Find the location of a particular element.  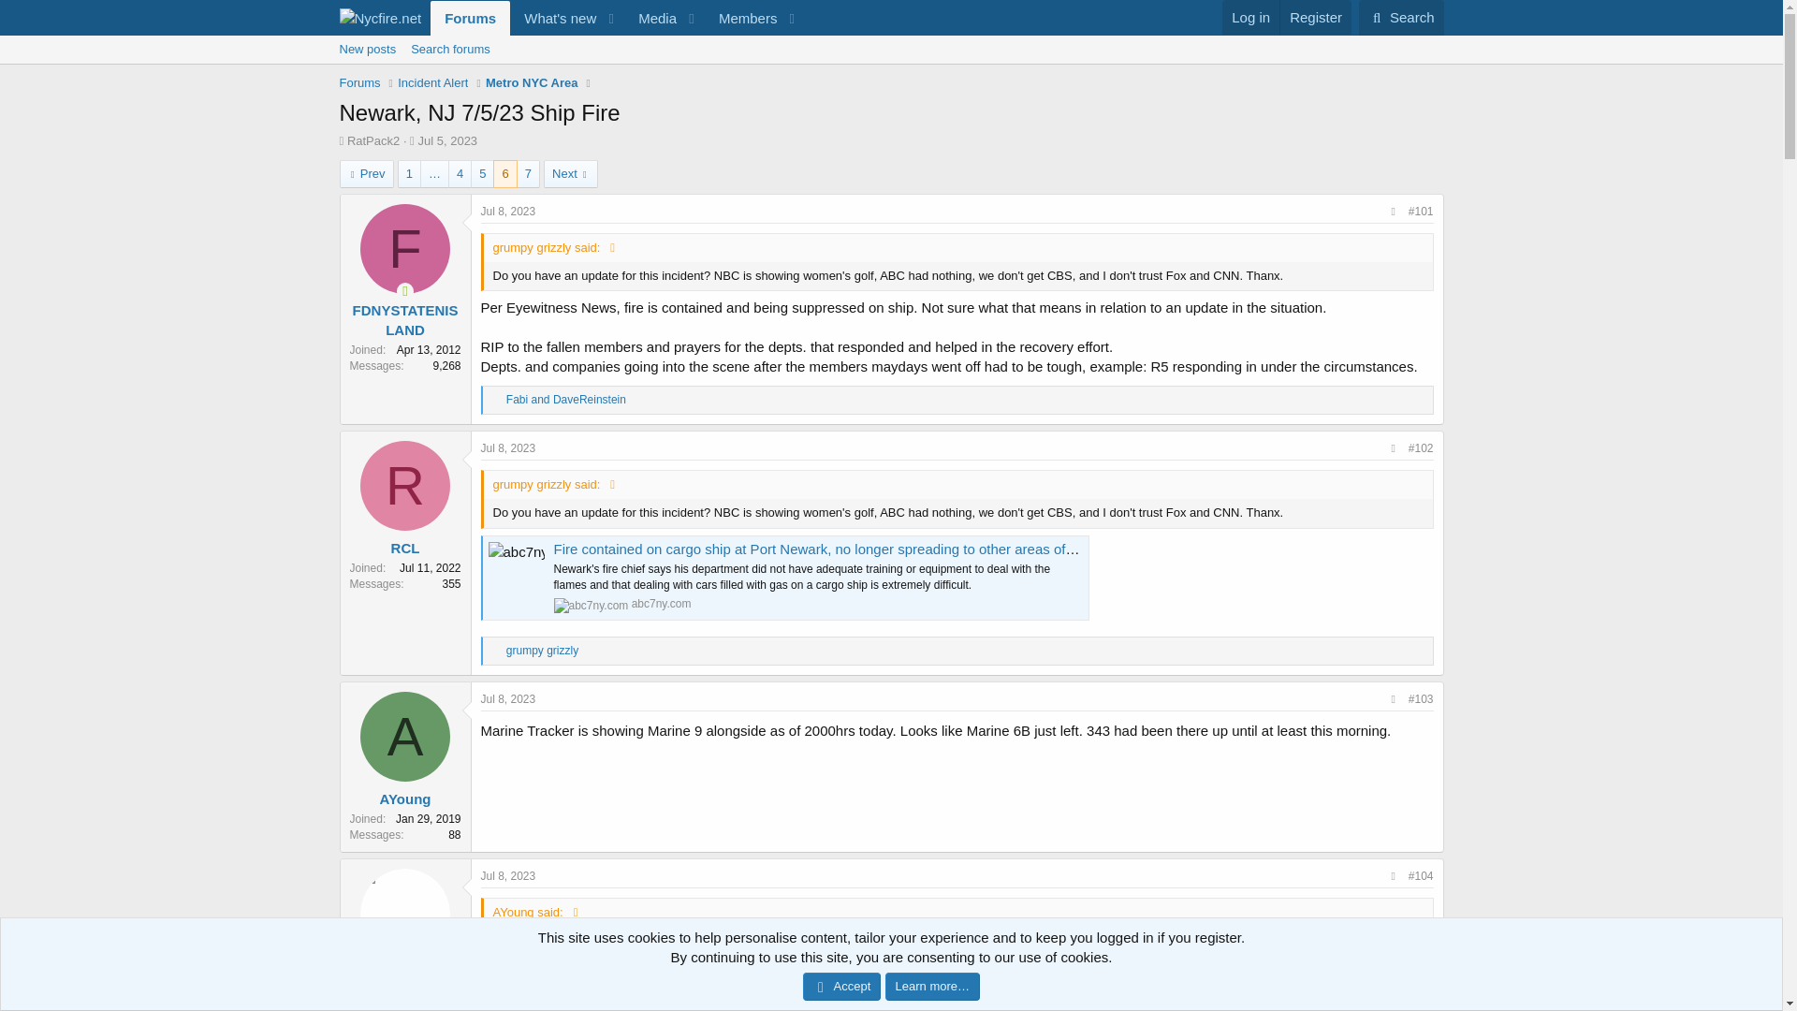

New posts is located at coordinates (367, 49).